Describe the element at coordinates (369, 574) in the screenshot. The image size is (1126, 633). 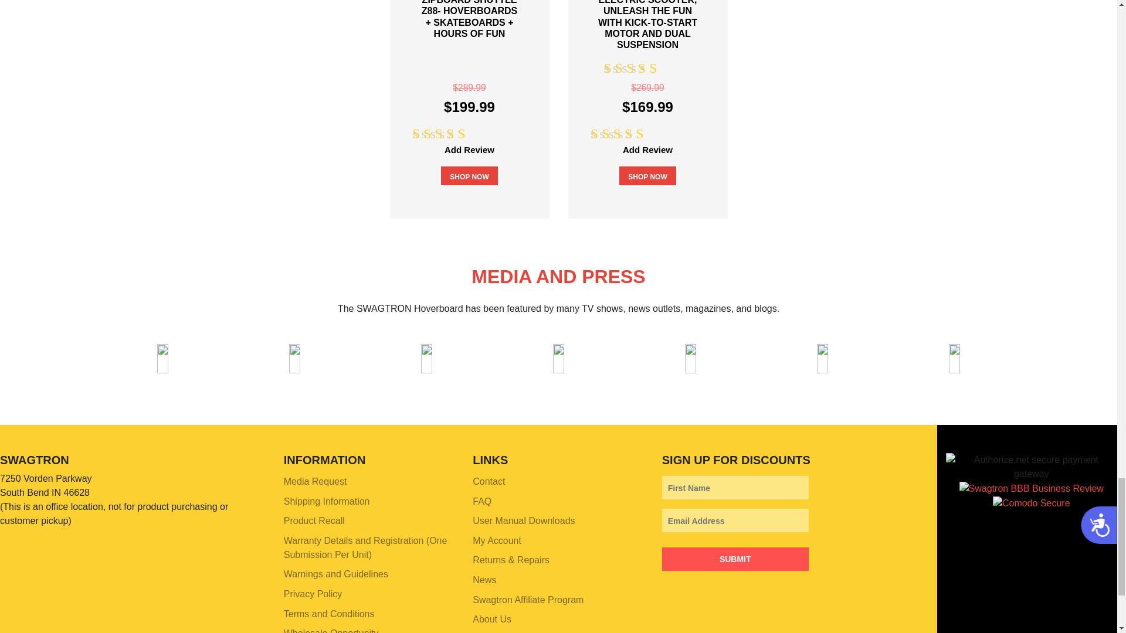
I see `Warnings and Guidelines` at that location.